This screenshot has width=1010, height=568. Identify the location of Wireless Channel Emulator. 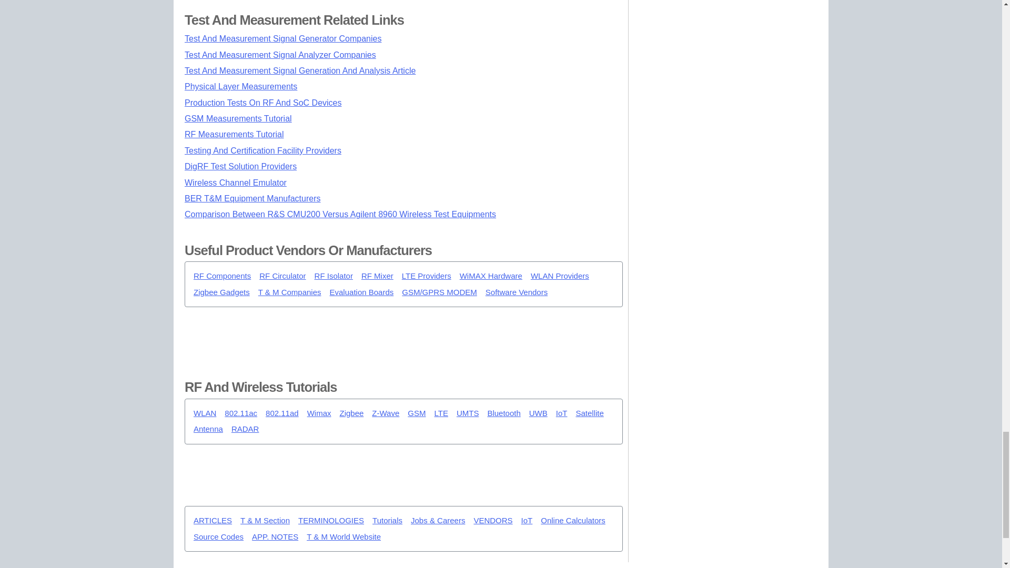
(236, 183).